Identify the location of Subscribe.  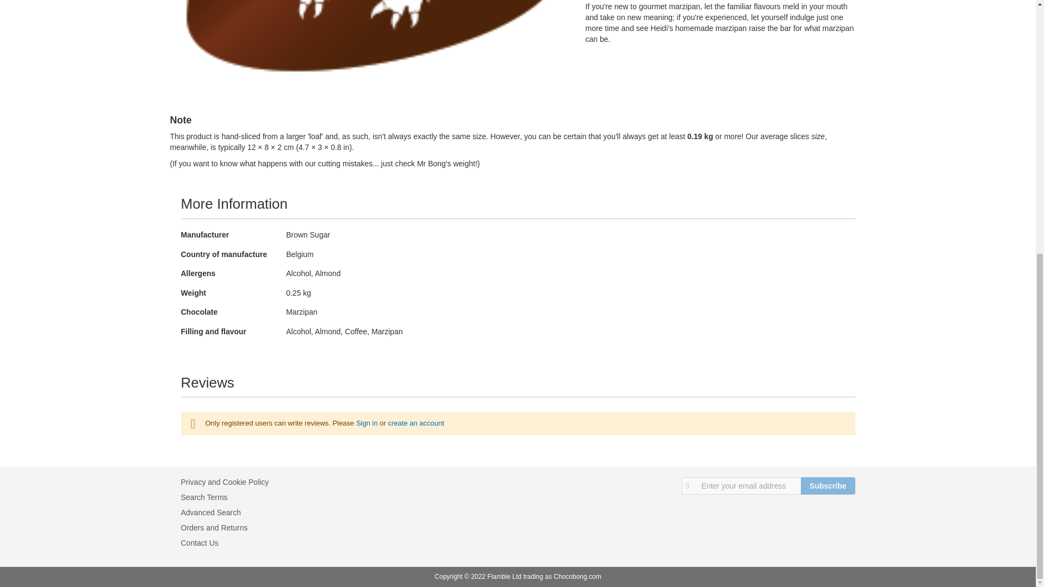
(828, 486).